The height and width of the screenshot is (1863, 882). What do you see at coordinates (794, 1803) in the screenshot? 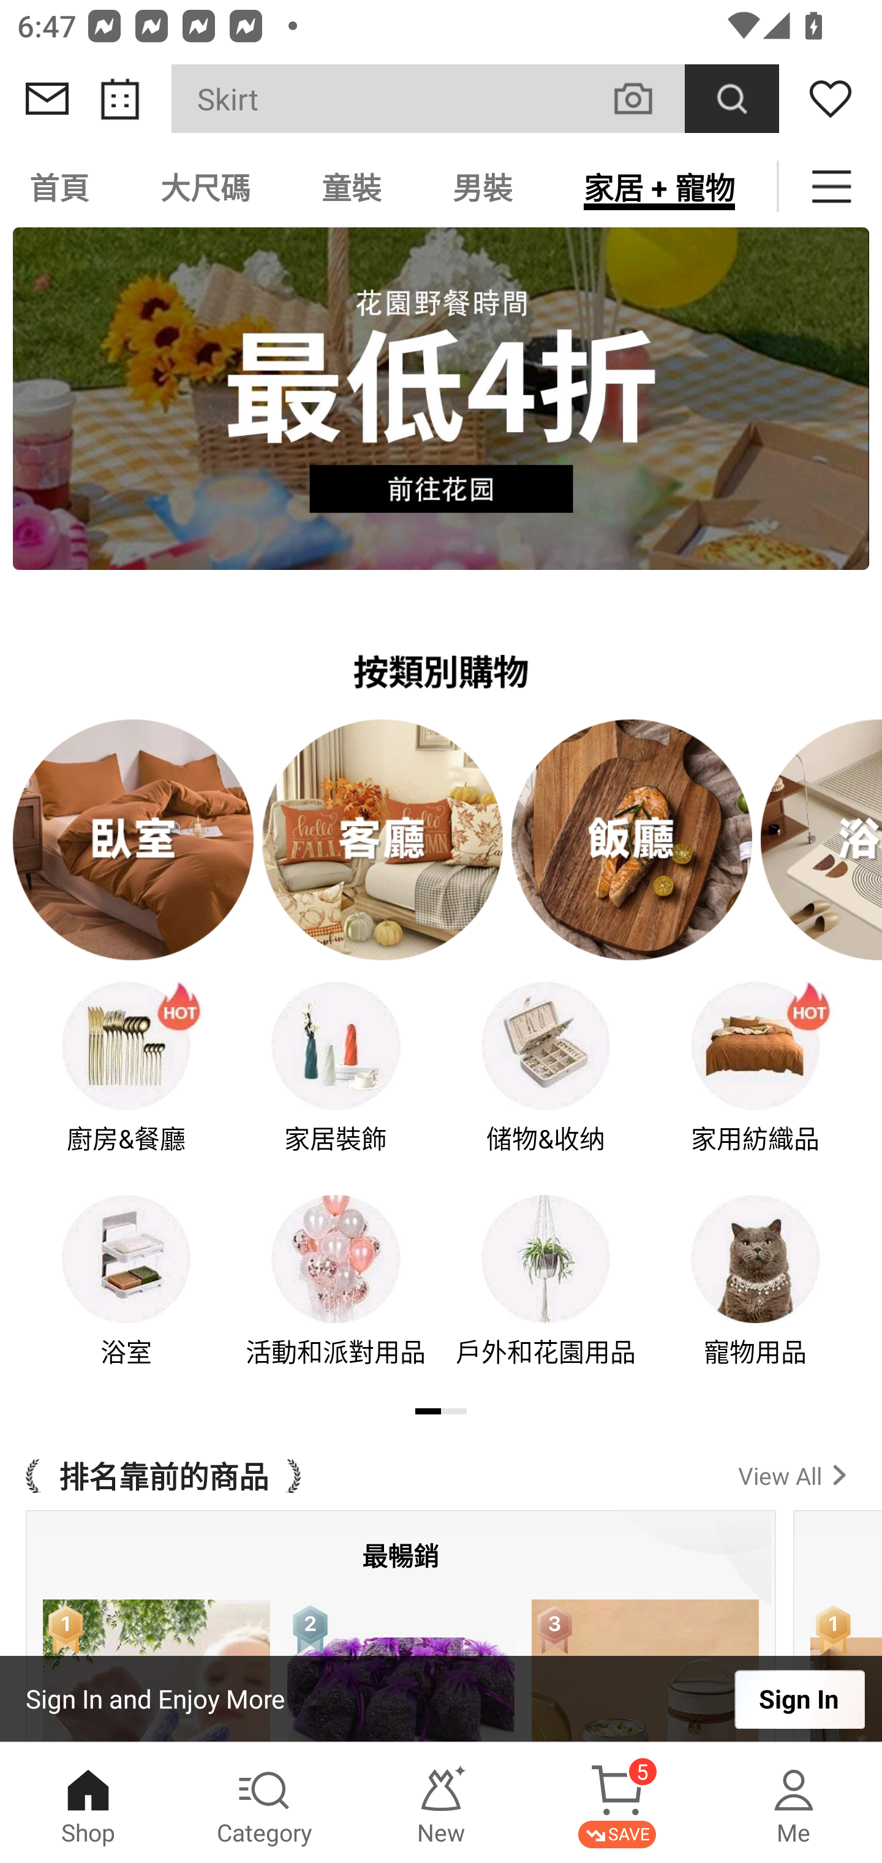
I see `Me` at bounding box center [794, 1803].